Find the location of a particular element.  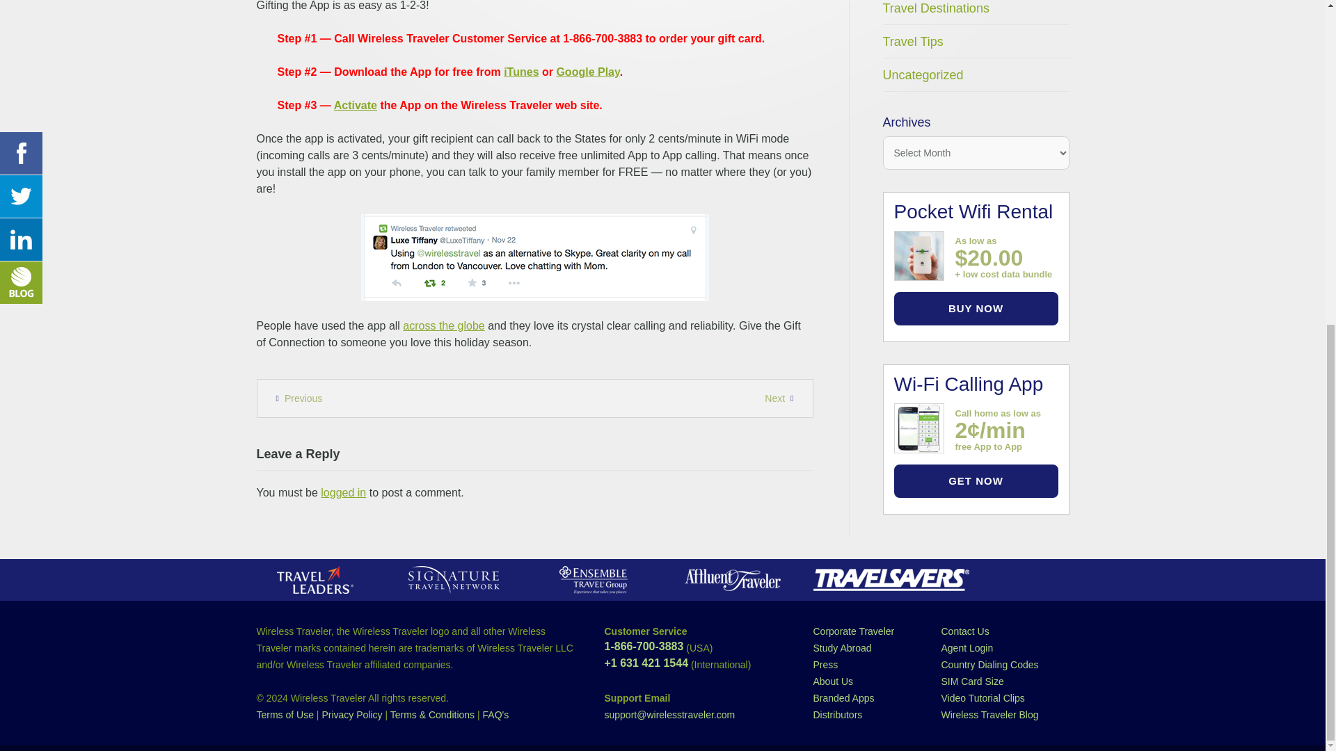

FAQ's is located at coordinates (495, 714).